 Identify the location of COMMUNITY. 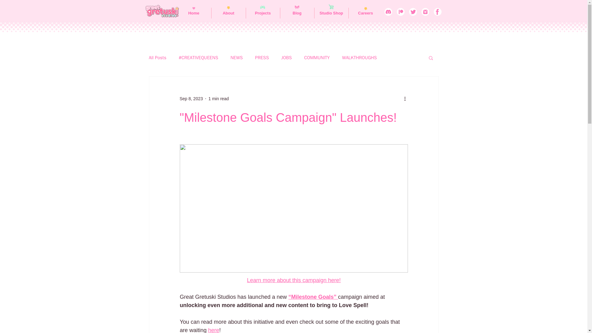
(317, 58).